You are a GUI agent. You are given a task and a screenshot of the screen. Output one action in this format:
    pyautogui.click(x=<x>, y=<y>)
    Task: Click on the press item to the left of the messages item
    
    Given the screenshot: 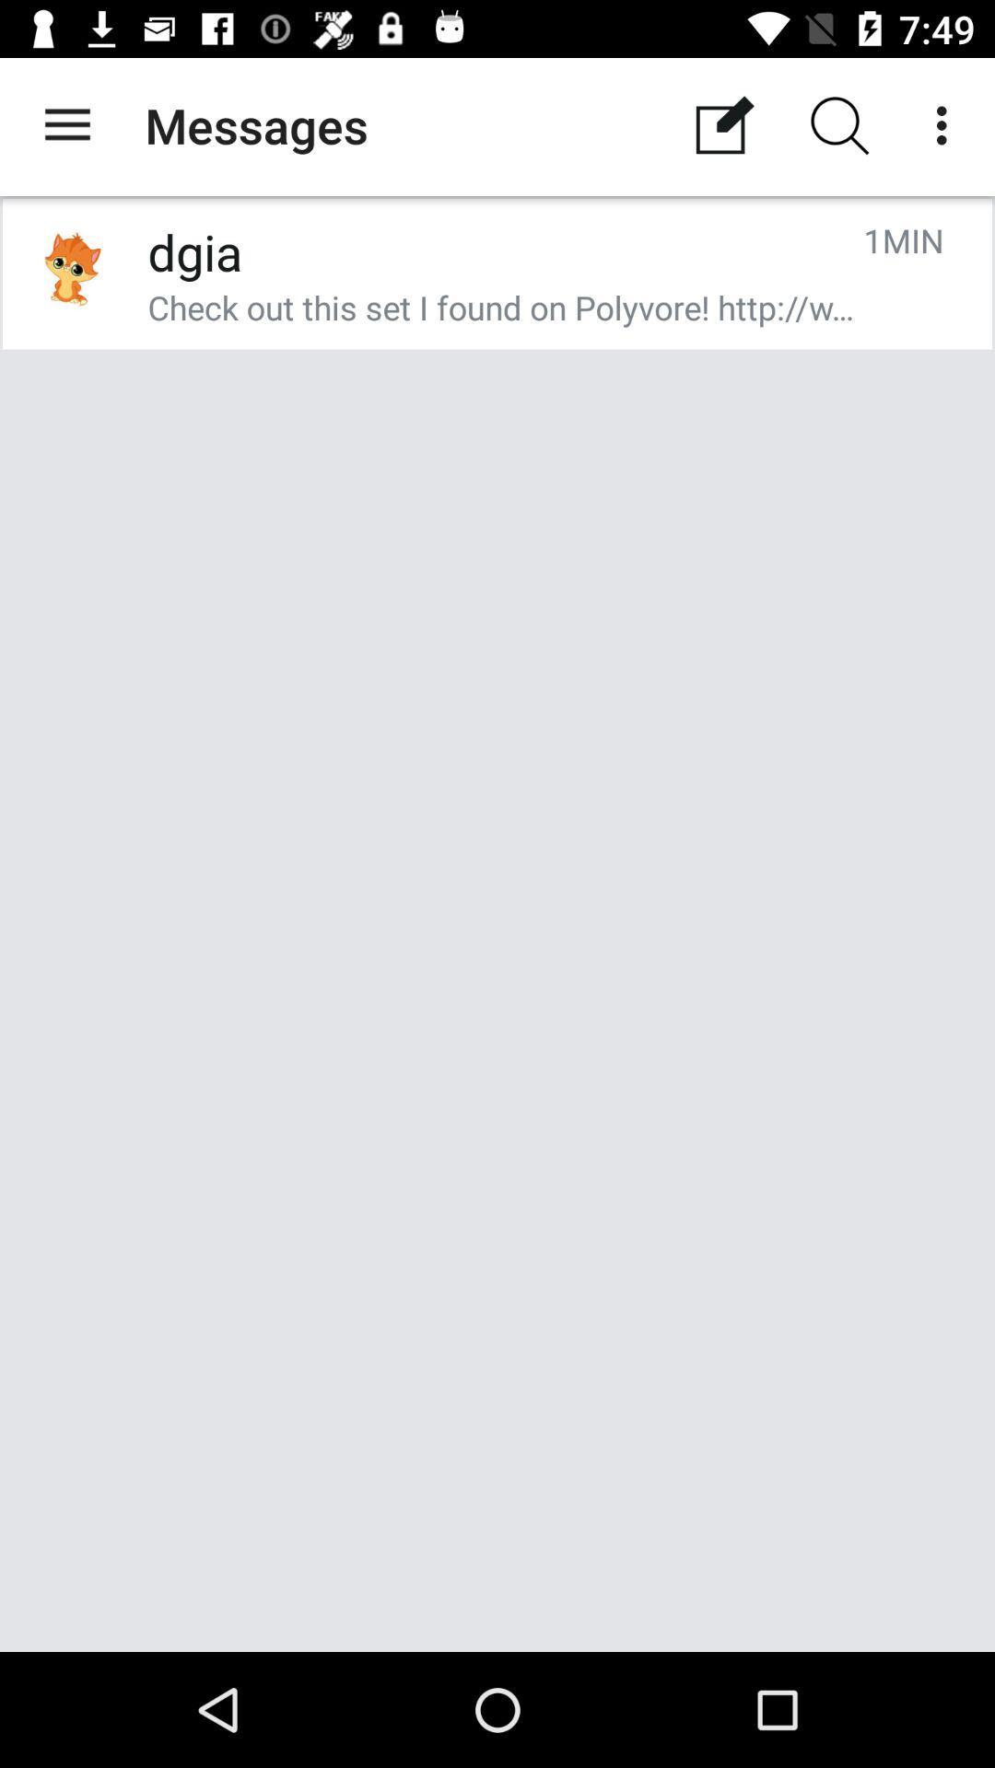 What is the action you would take?
    pyautogui.click(x=67, y=125)
    